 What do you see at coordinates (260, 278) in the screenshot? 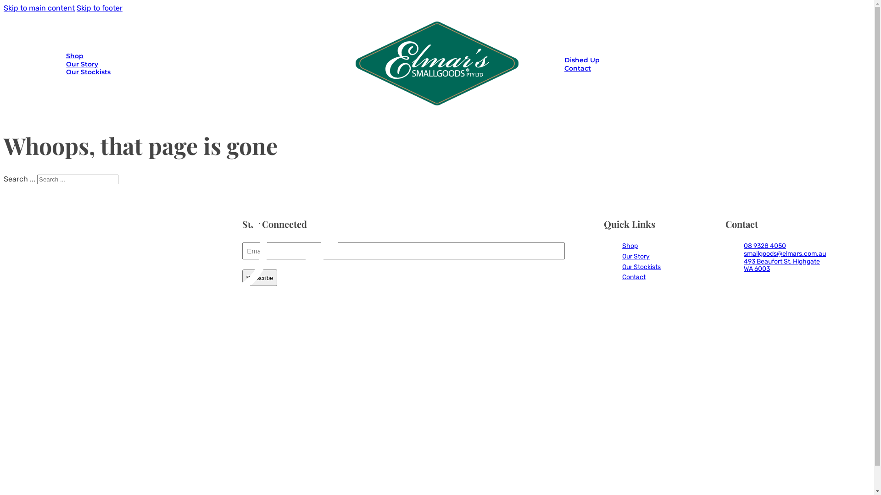
I see `Subscribe` at bounding box center [260, 278].